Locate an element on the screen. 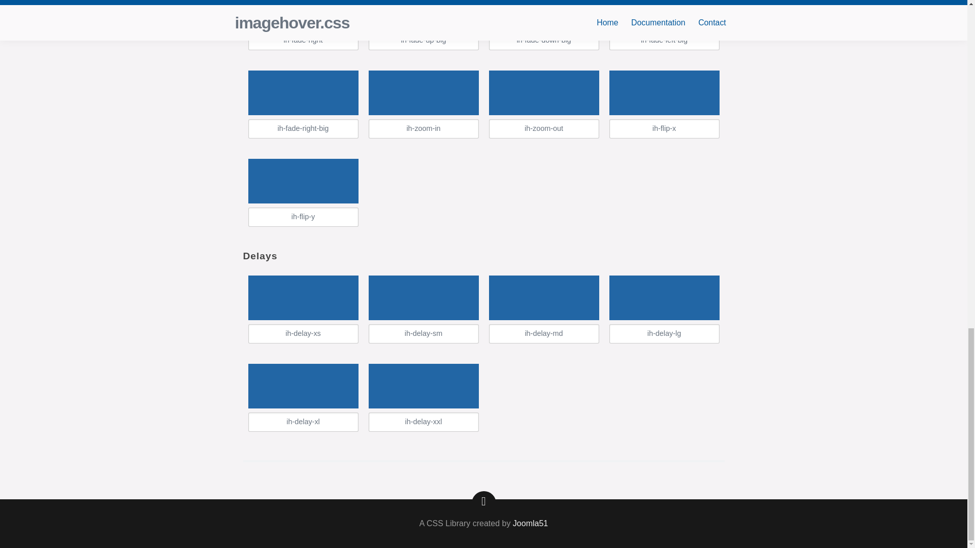 The width and height of the screenshot is (975, 548). Joomla51 is located at coordinates (530, 524).